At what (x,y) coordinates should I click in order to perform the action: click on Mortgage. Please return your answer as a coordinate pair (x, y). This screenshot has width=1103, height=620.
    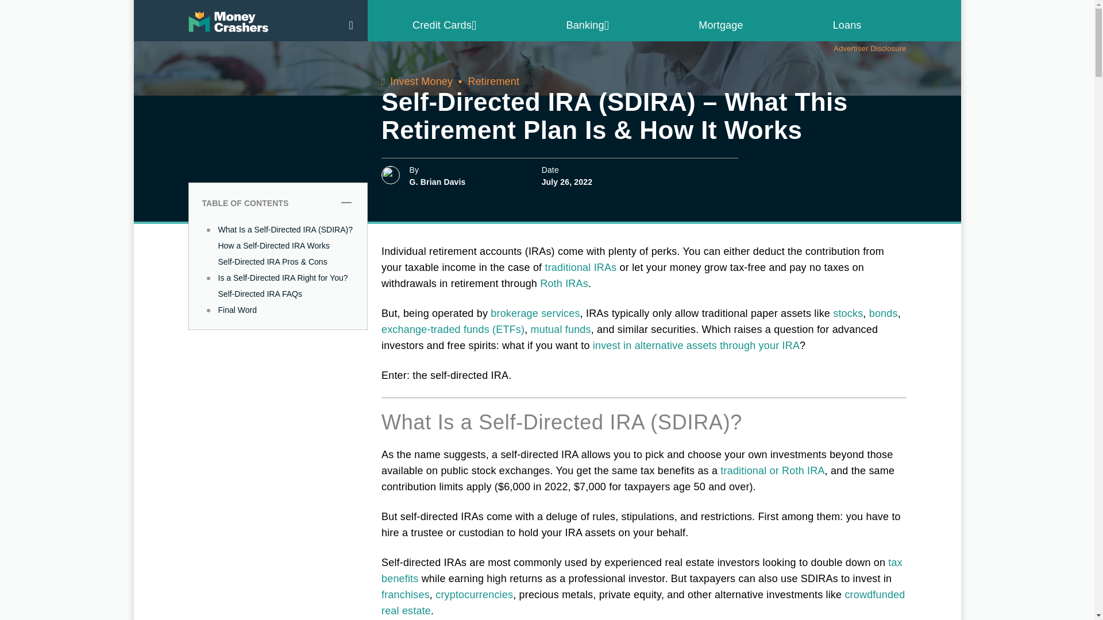
    Looking at the image, I should click on (720, 25).